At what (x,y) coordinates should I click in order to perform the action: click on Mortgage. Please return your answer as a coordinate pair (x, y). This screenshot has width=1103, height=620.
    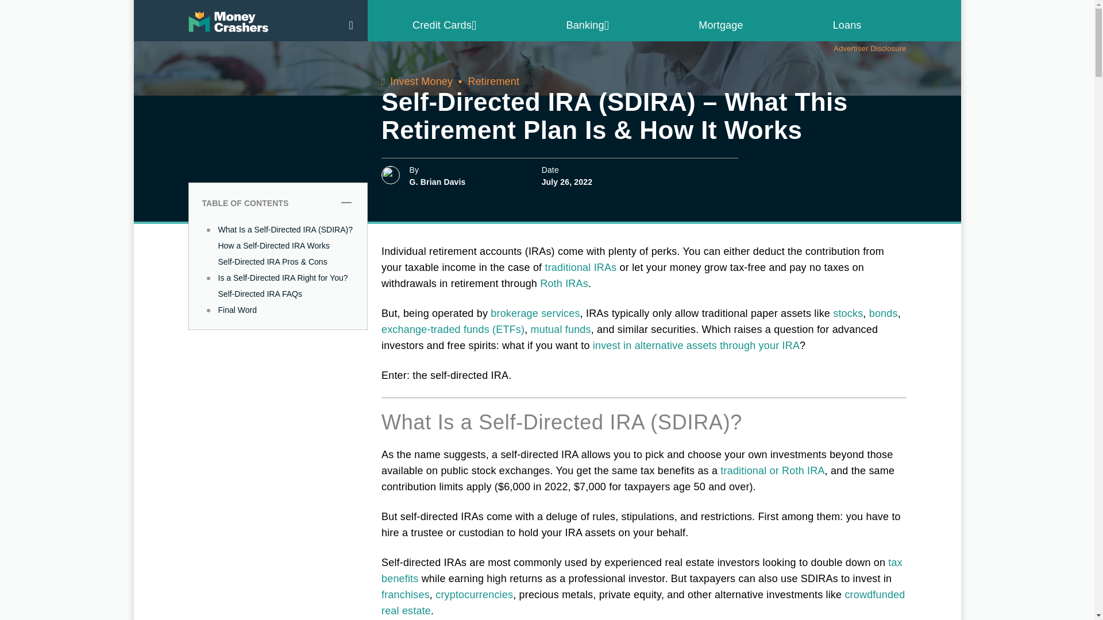
    Looking at the image, I should click on (720, 25).